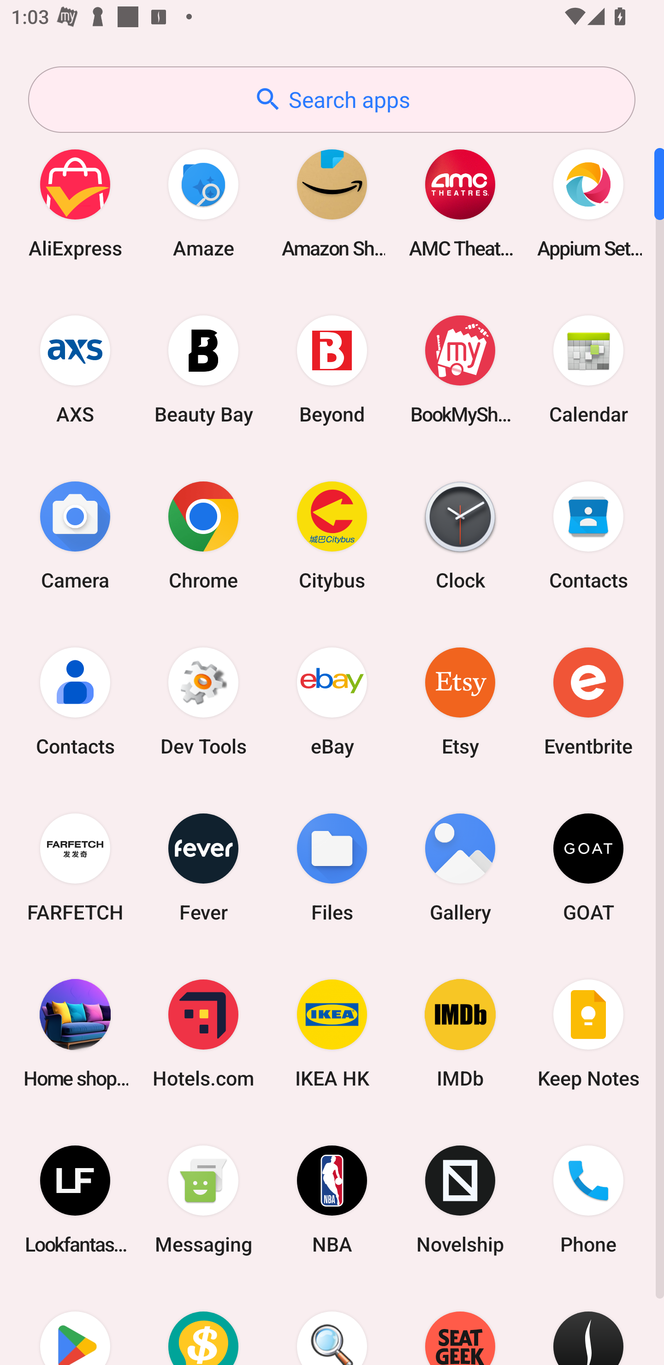  What do you see at coordinates (332, 867) in the screenshot?
I see `Files` at bounding box center [332, 867].